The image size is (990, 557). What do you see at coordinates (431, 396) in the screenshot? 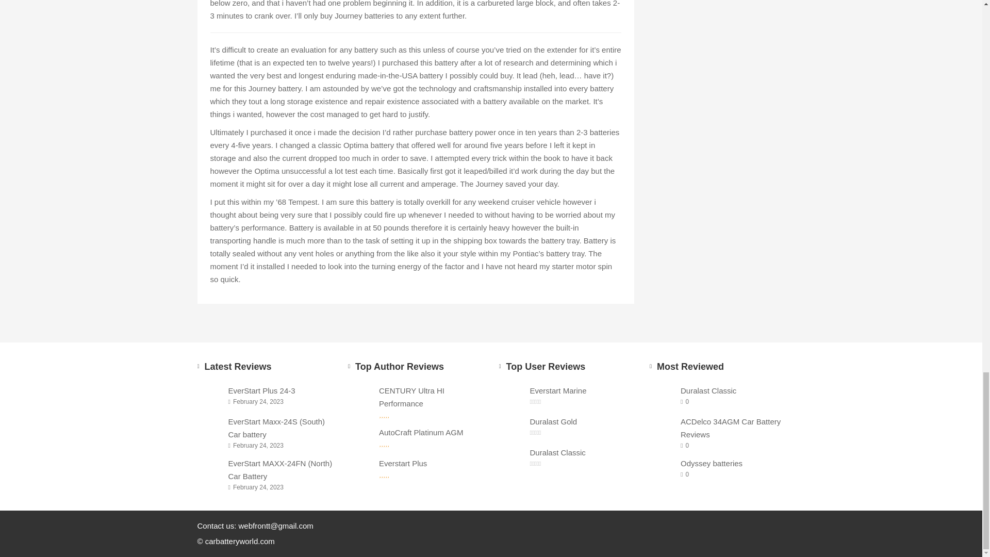
I see `CENTURY Ultra HI Performance` at bounding box center [431, 396].